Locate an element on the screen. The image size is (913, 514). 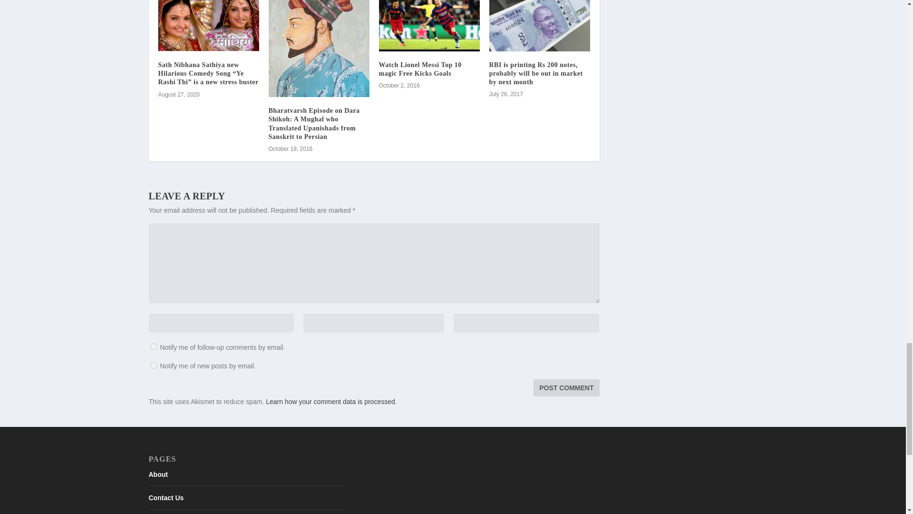
Post Comment is located at coordinates (566, 387).